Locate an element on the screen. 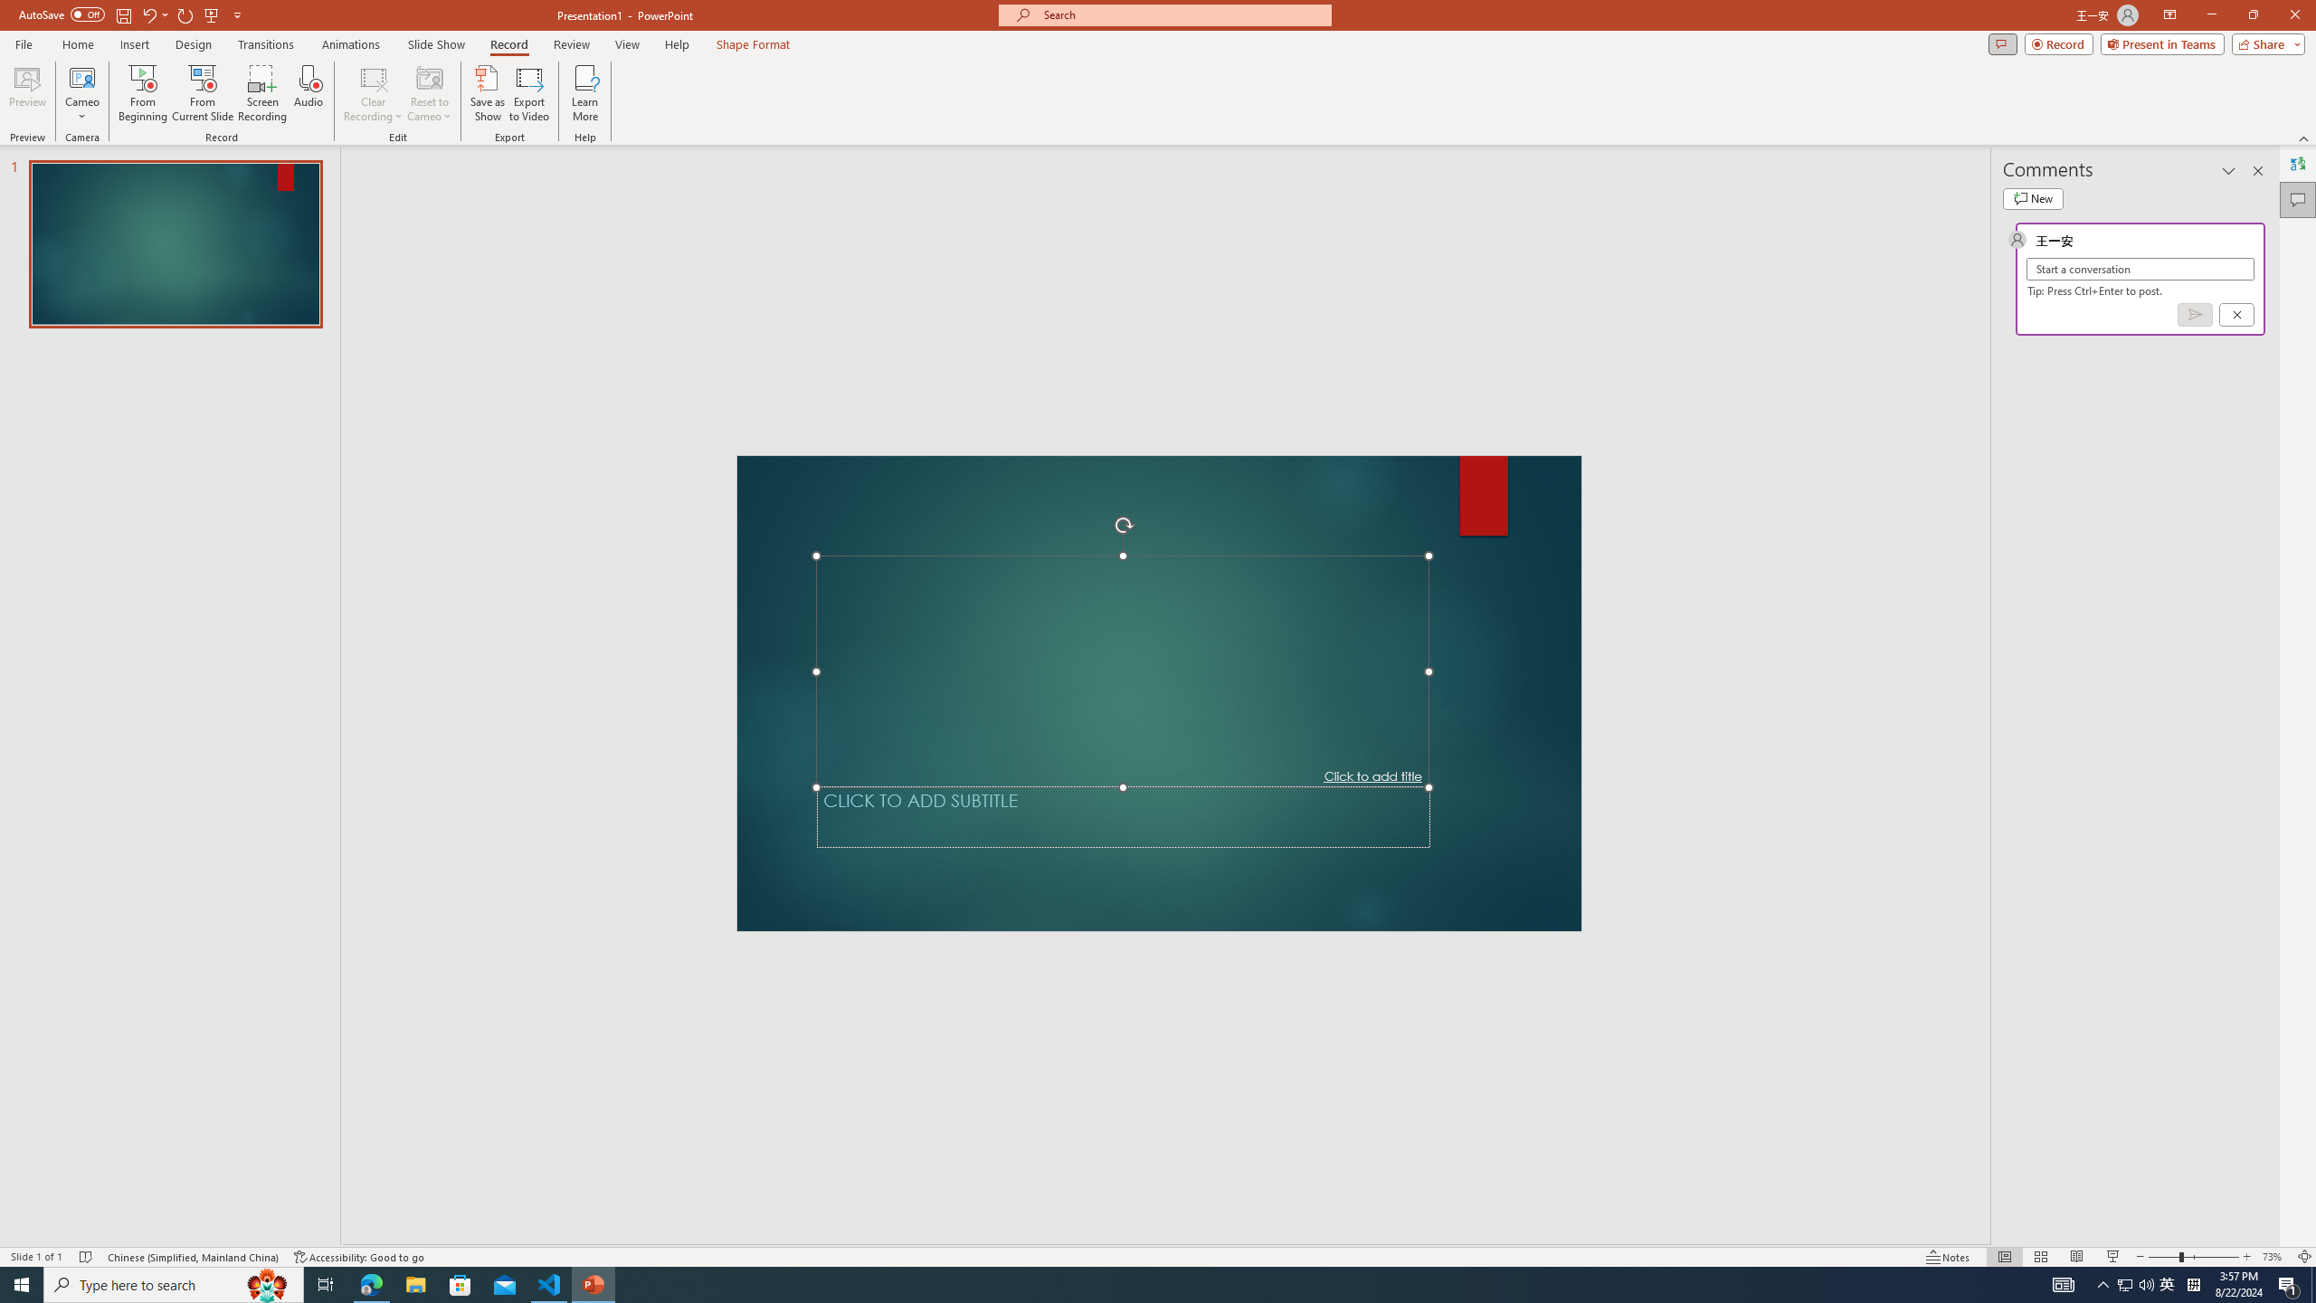  Properties is located at coordinates (1607, 147).